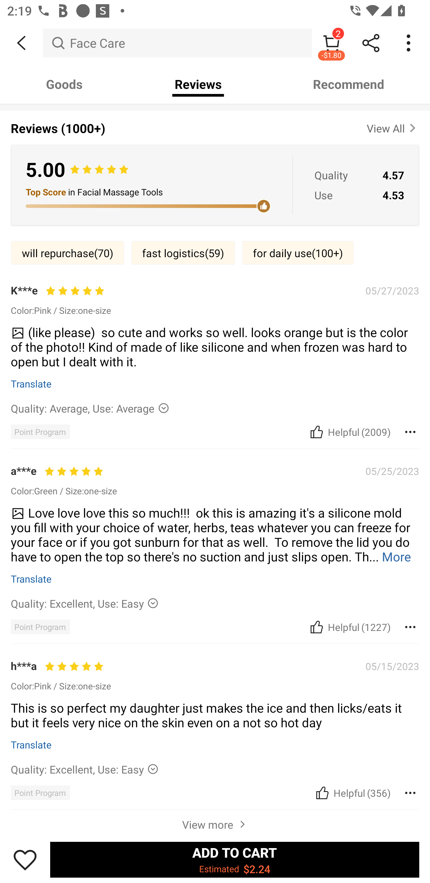 This screenshot has height=883, width=430. Describe the element at coordinates (31, 384) in the screenshot. I see `Translate` at that location.